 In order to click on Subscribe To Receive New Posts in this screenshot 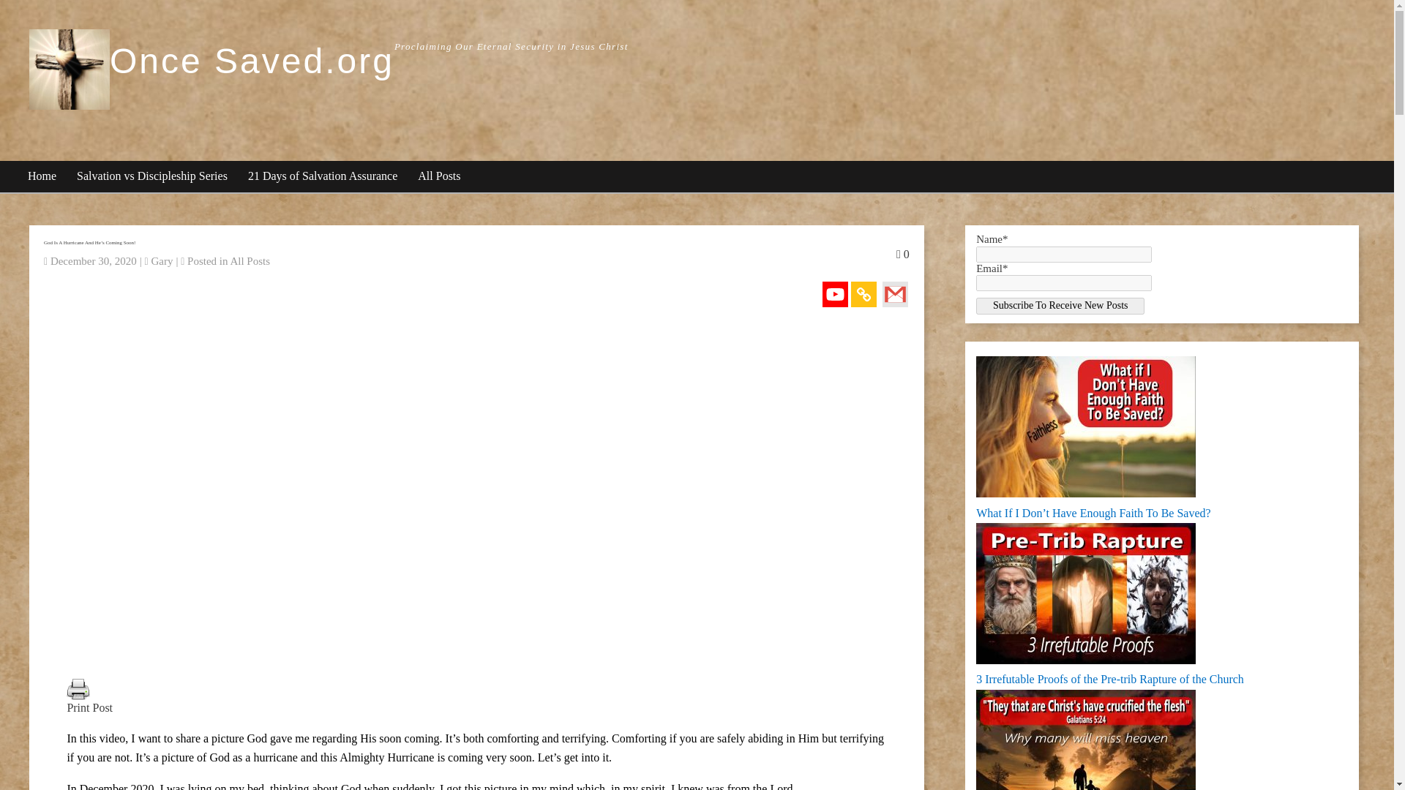, I will do `click(1060, 306)`.